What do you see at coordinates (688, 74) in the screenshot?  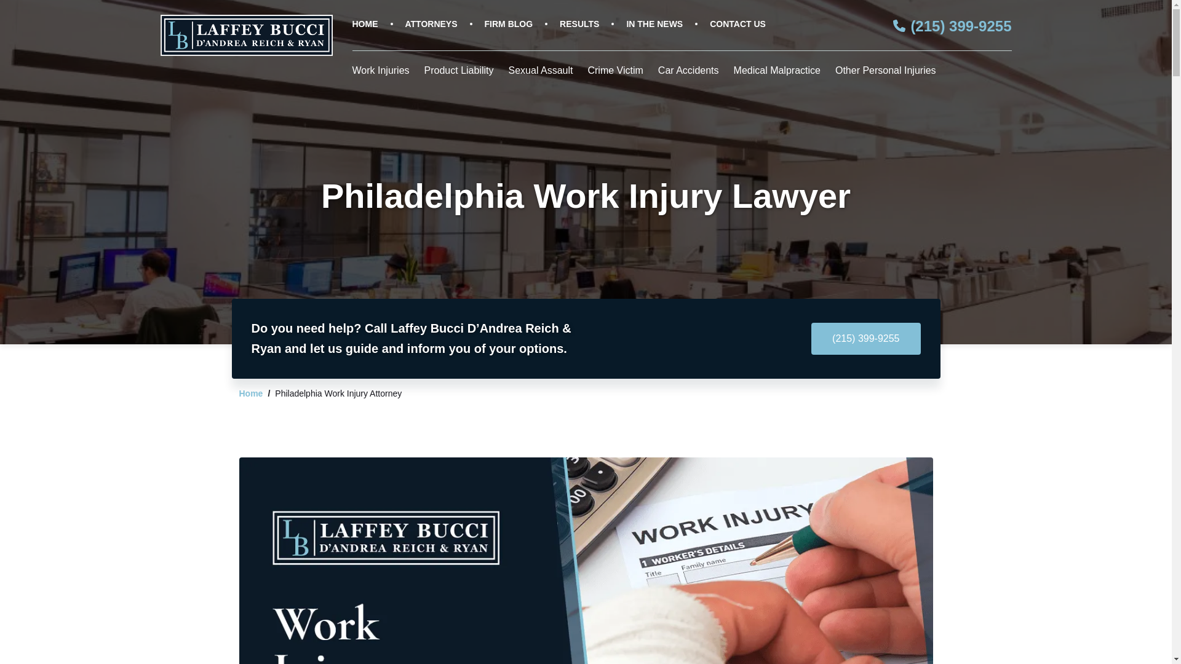 I see `Car Accidents` at bounding box center [688, 74].